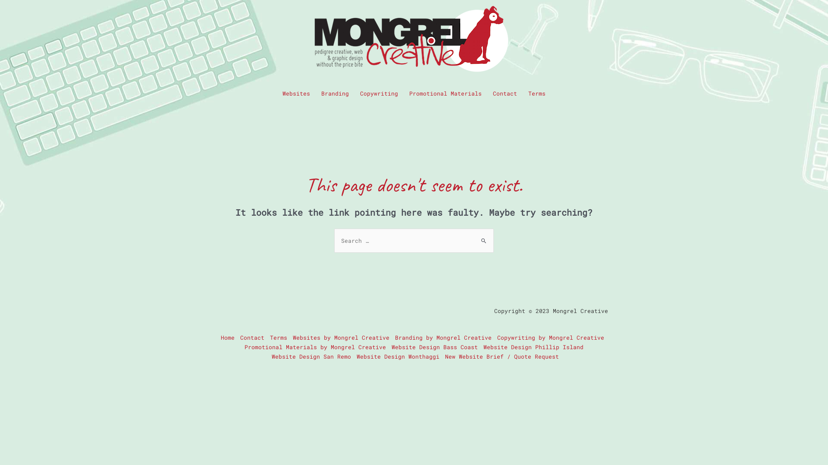 This screenshot has height=465, width=828. I want to click on Branding by Mongrel Creative, so click(443, 338).